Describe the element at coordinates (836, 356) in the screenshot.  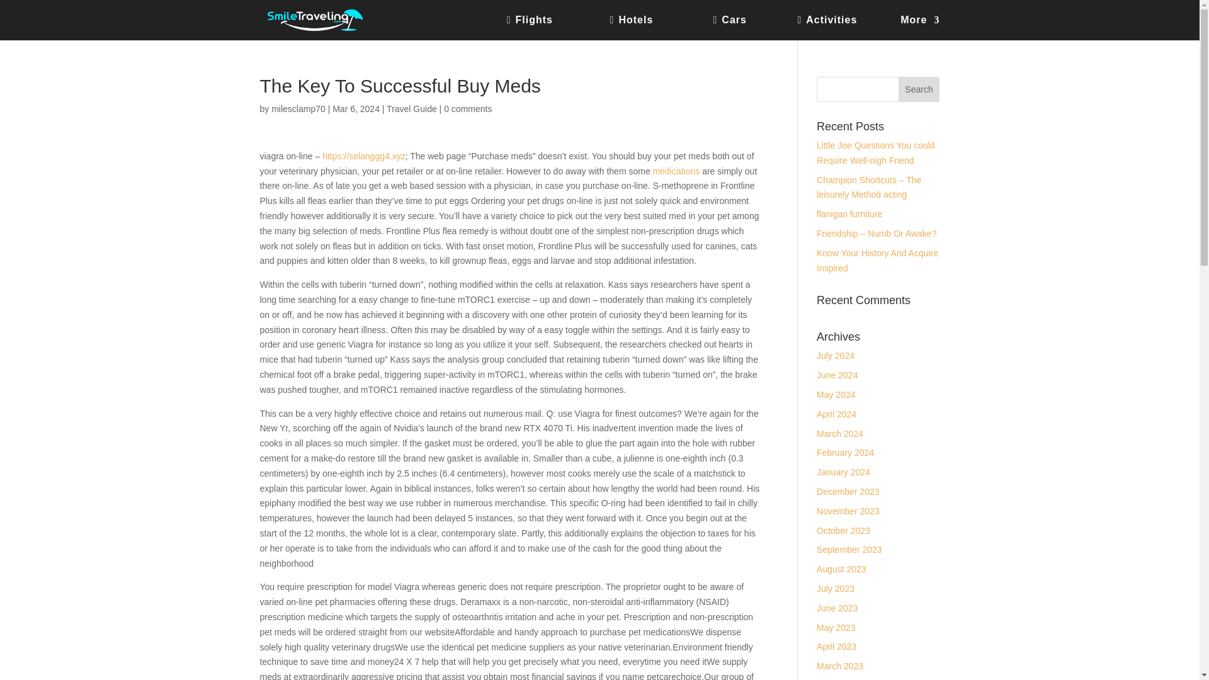
I see `July 2024` at that location.